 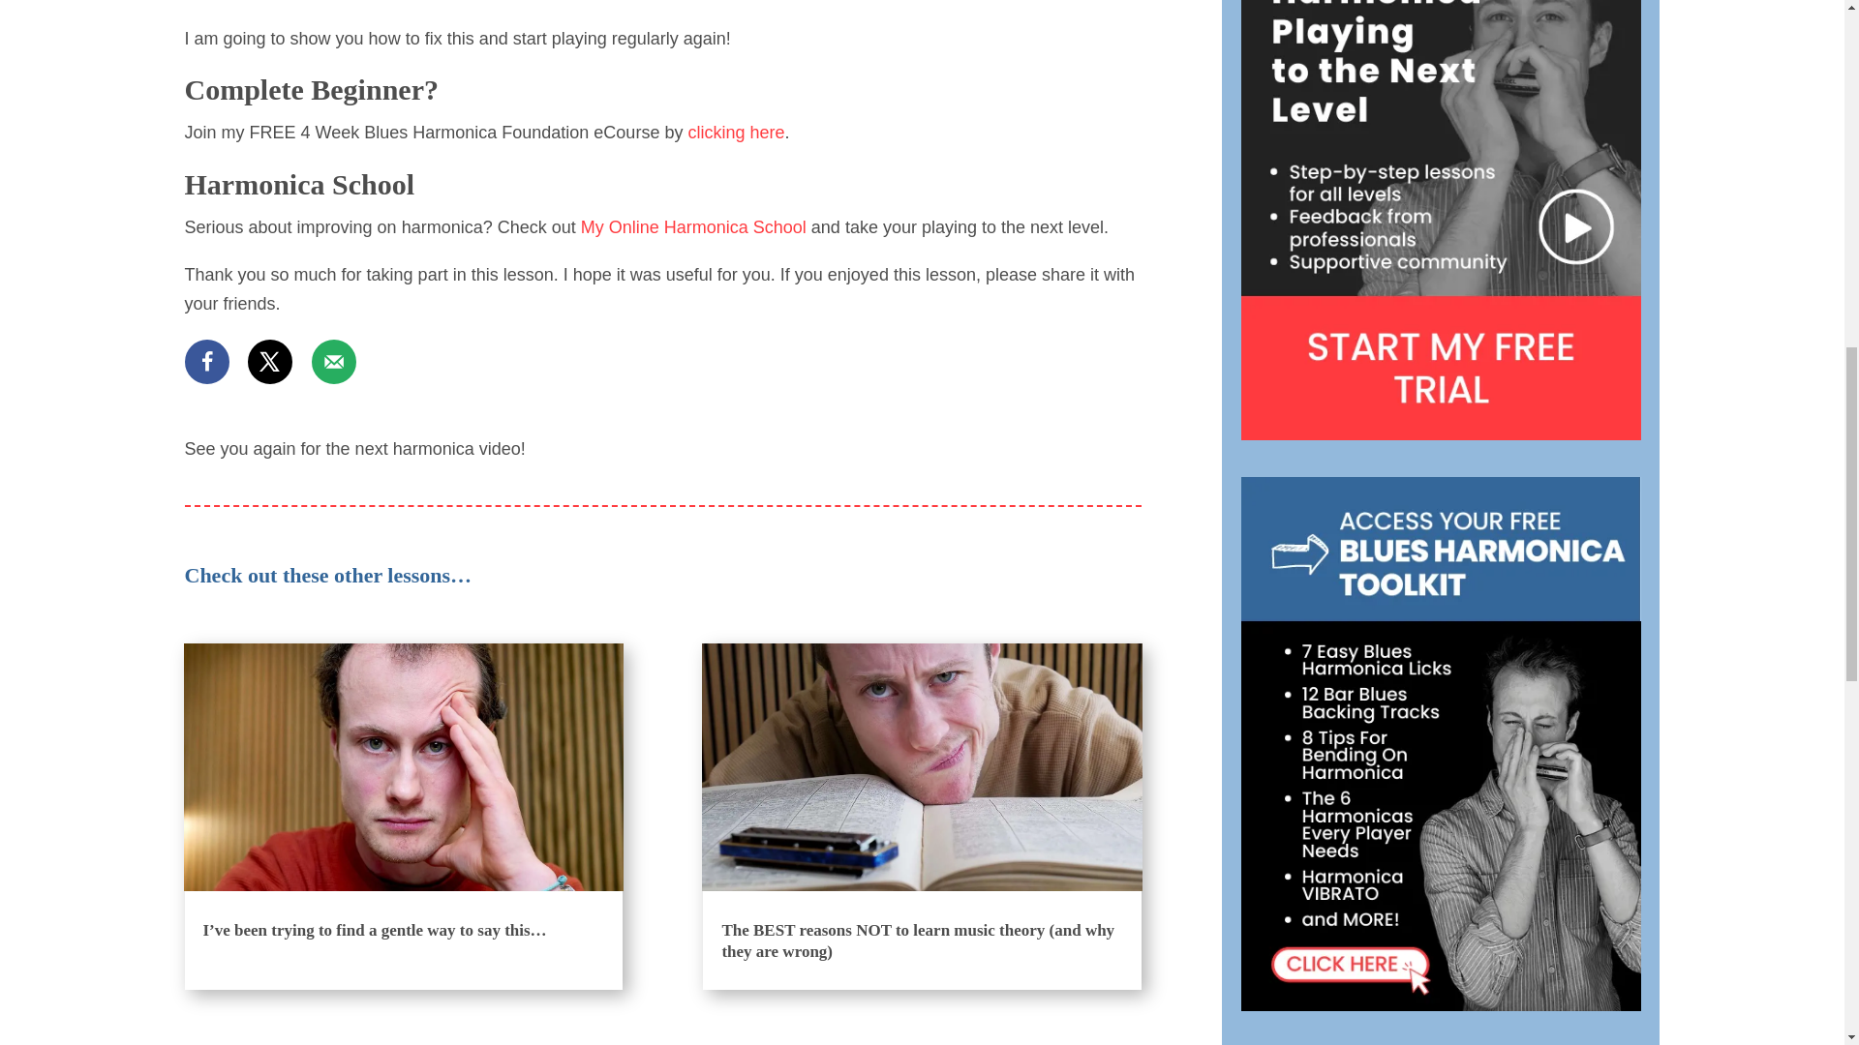 I want to click on Share on Facebook, so click(x=206, y=362).